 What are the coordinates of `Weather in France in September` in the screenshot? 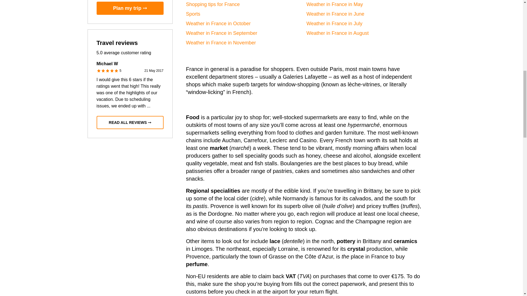 It's located at (222, 33).